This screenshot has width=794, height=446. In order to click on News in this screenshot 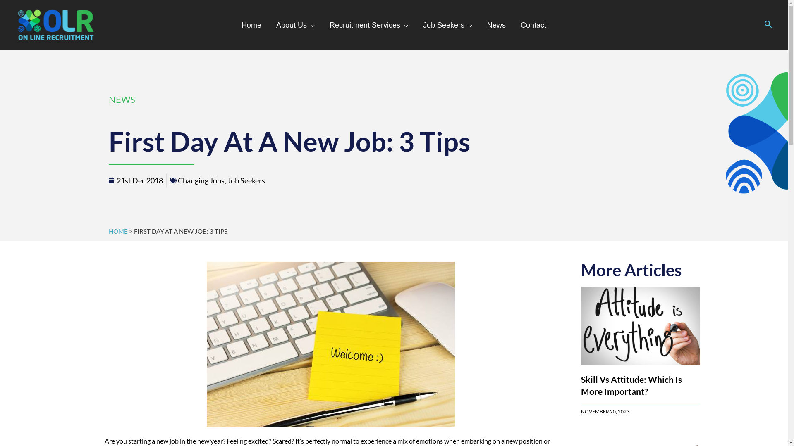, I will do `click(496, 25)`.